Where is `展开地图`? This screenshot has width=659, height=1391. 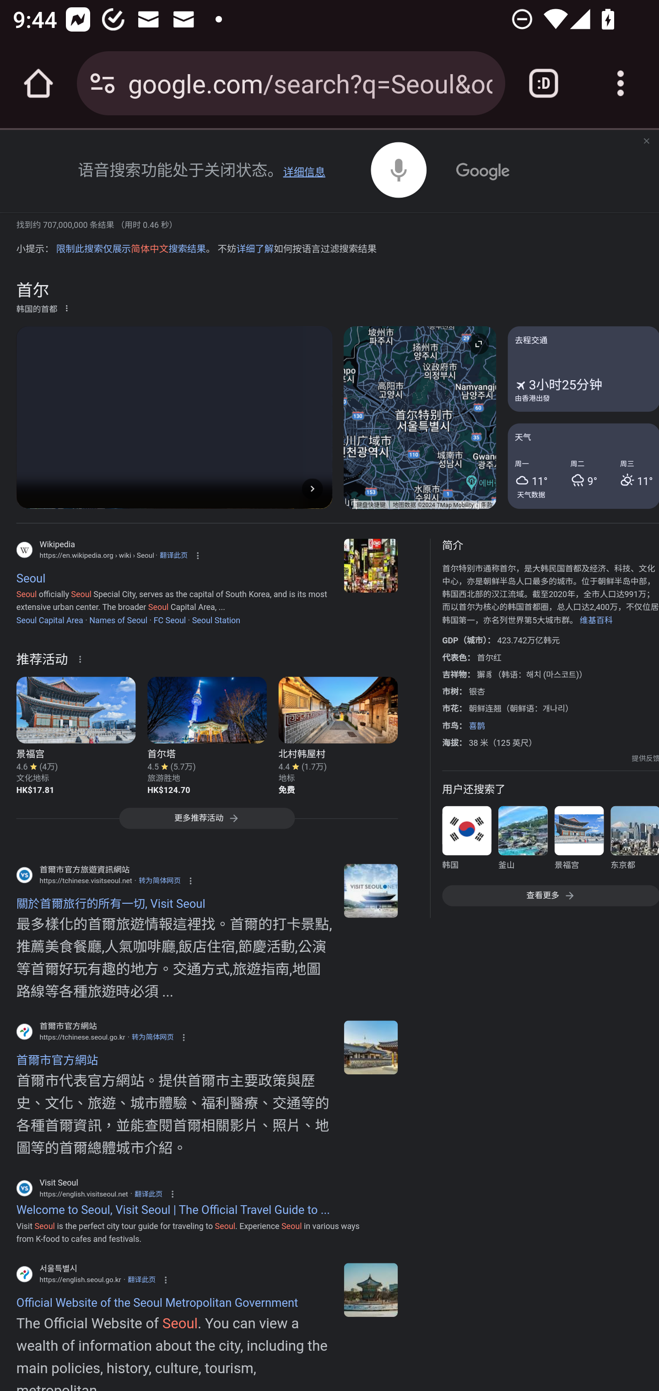 展开地图 is located at coordinates (478, 343).